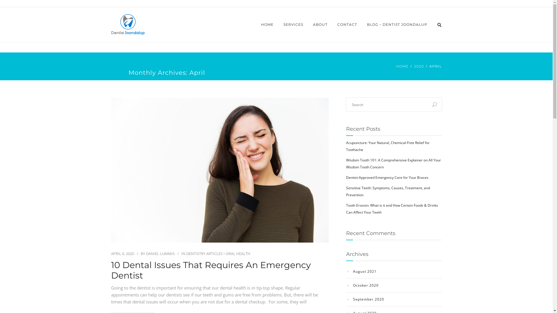  Describe the element at coordinates (267, 25) in the screenshot. I see `HOME` at that location.